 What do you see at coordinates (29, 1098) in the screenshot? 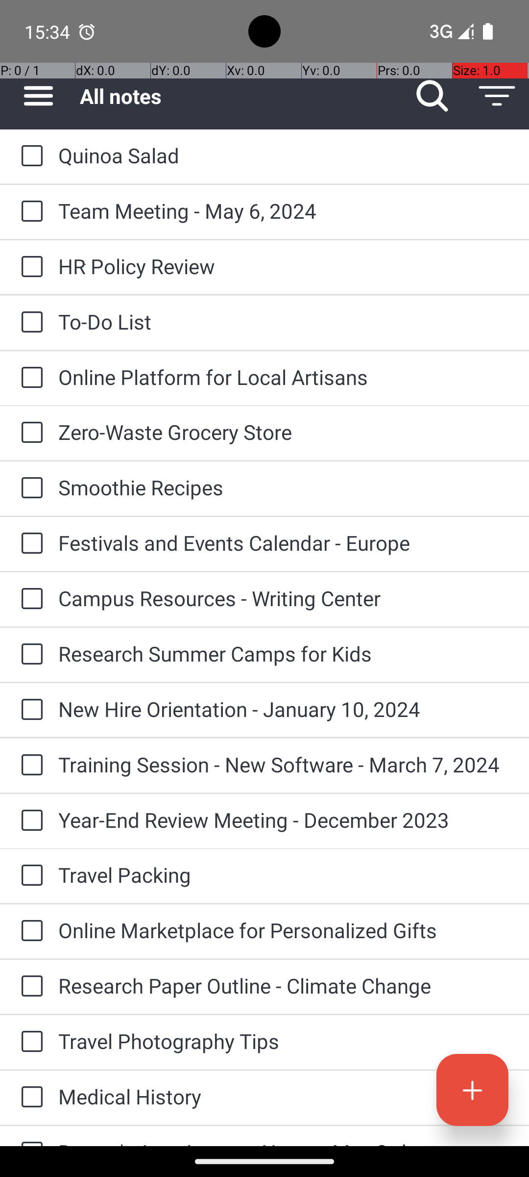
I see `to-do: Medical History` at bounding box center [29, 1098].